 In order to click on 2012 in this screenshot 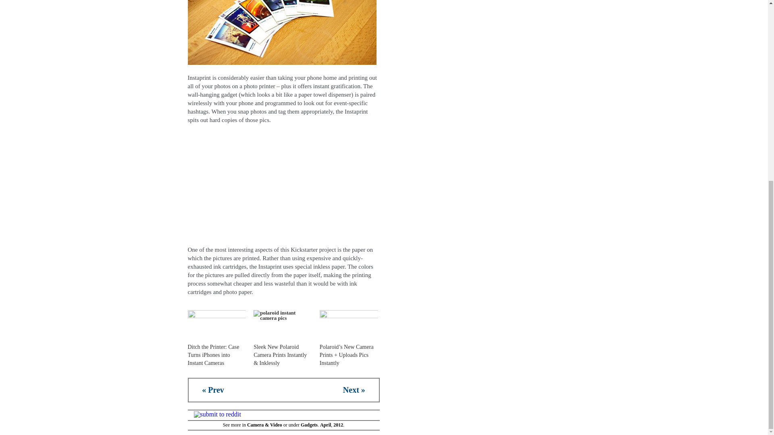, I will do `click(338, 425)`.